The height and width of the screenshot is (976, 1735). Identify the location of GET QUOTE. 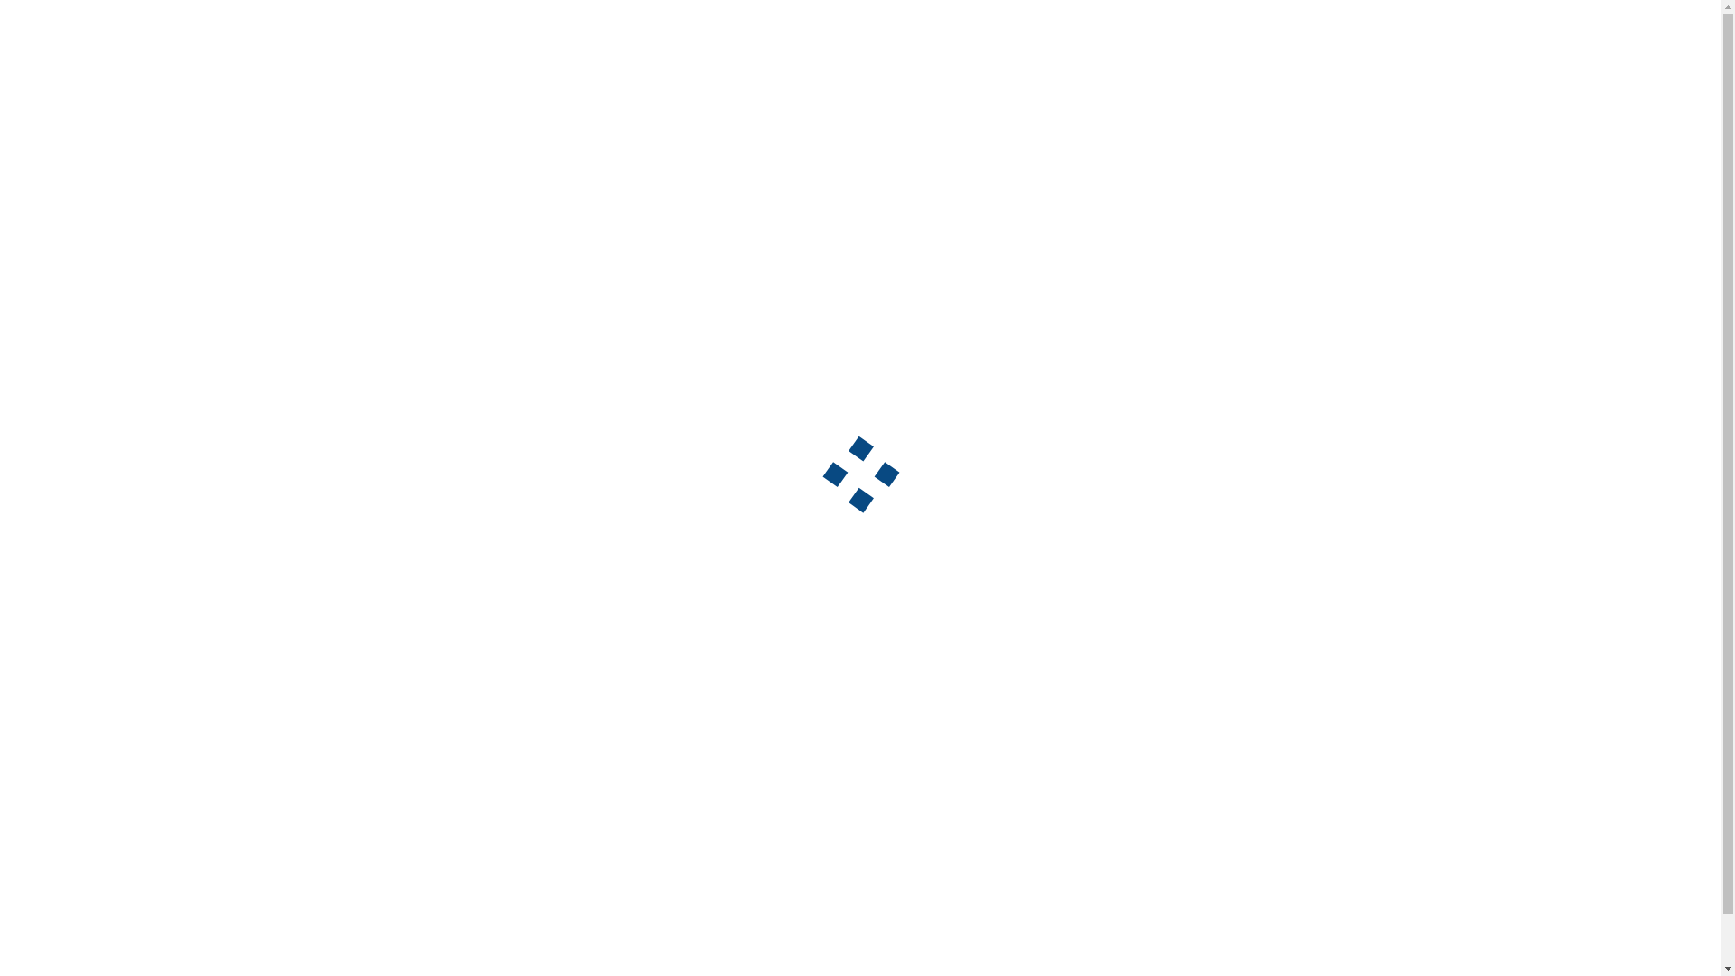
(1634, 19).